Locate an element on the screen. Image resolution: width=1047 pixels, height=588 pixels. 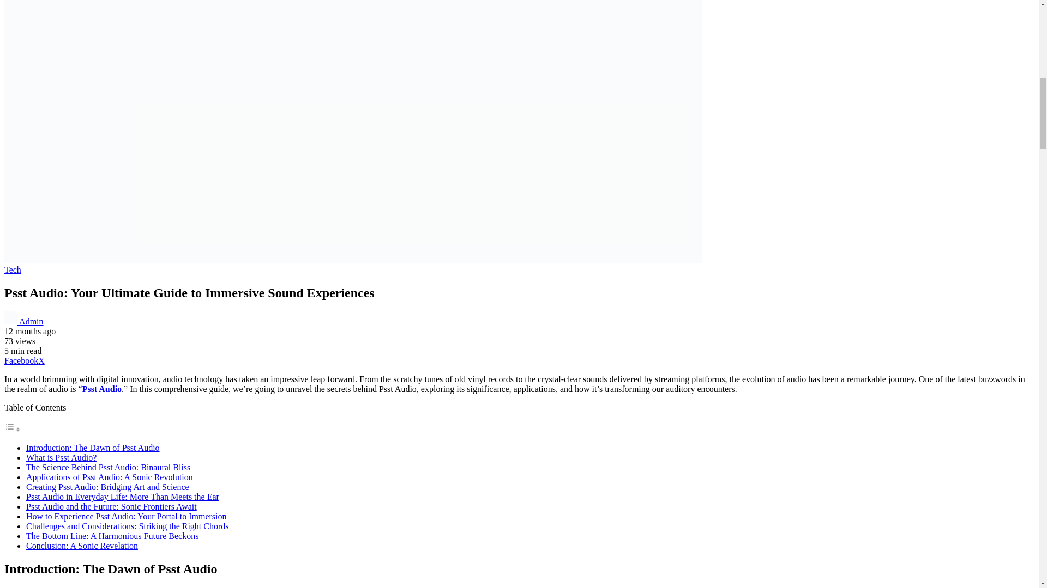
Psst Audio in Everyday Life: More Than Meets the Ear is located at coordinates (122, 497).